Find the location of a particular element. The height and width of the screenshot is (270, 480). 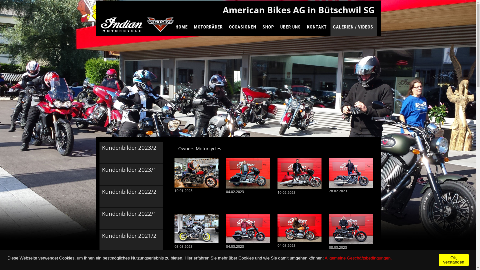

10.01.2023 is located at coordinates (196, 183).